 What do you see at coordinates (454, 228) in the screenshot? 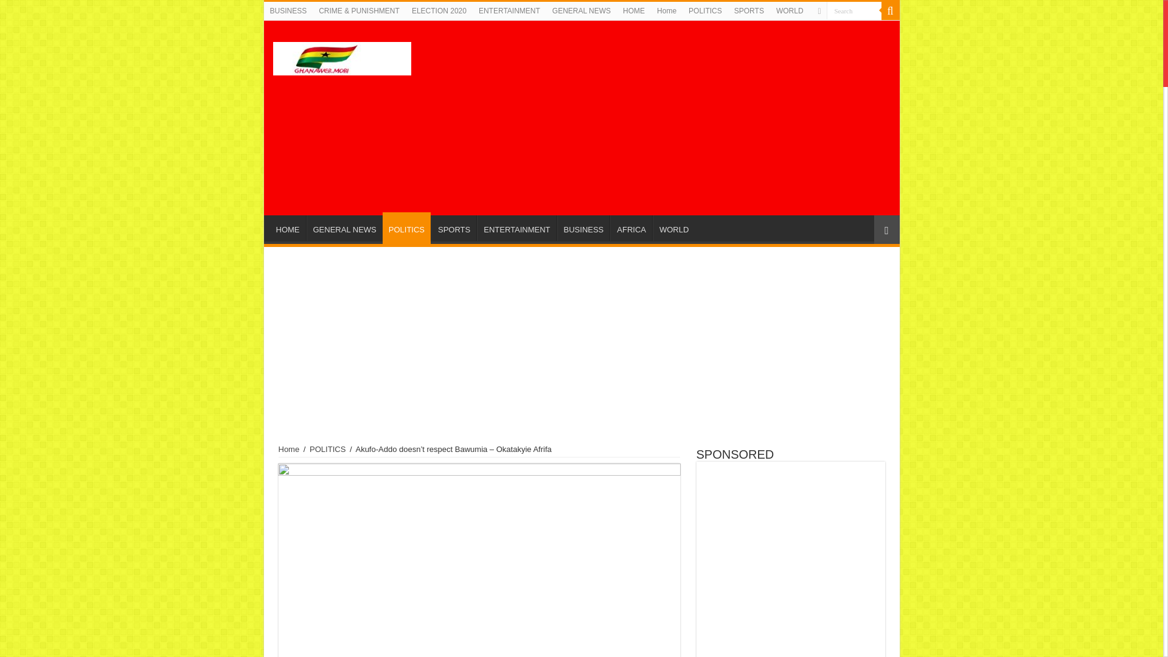
I see `SPORTS` at bounding box center [454, 228].